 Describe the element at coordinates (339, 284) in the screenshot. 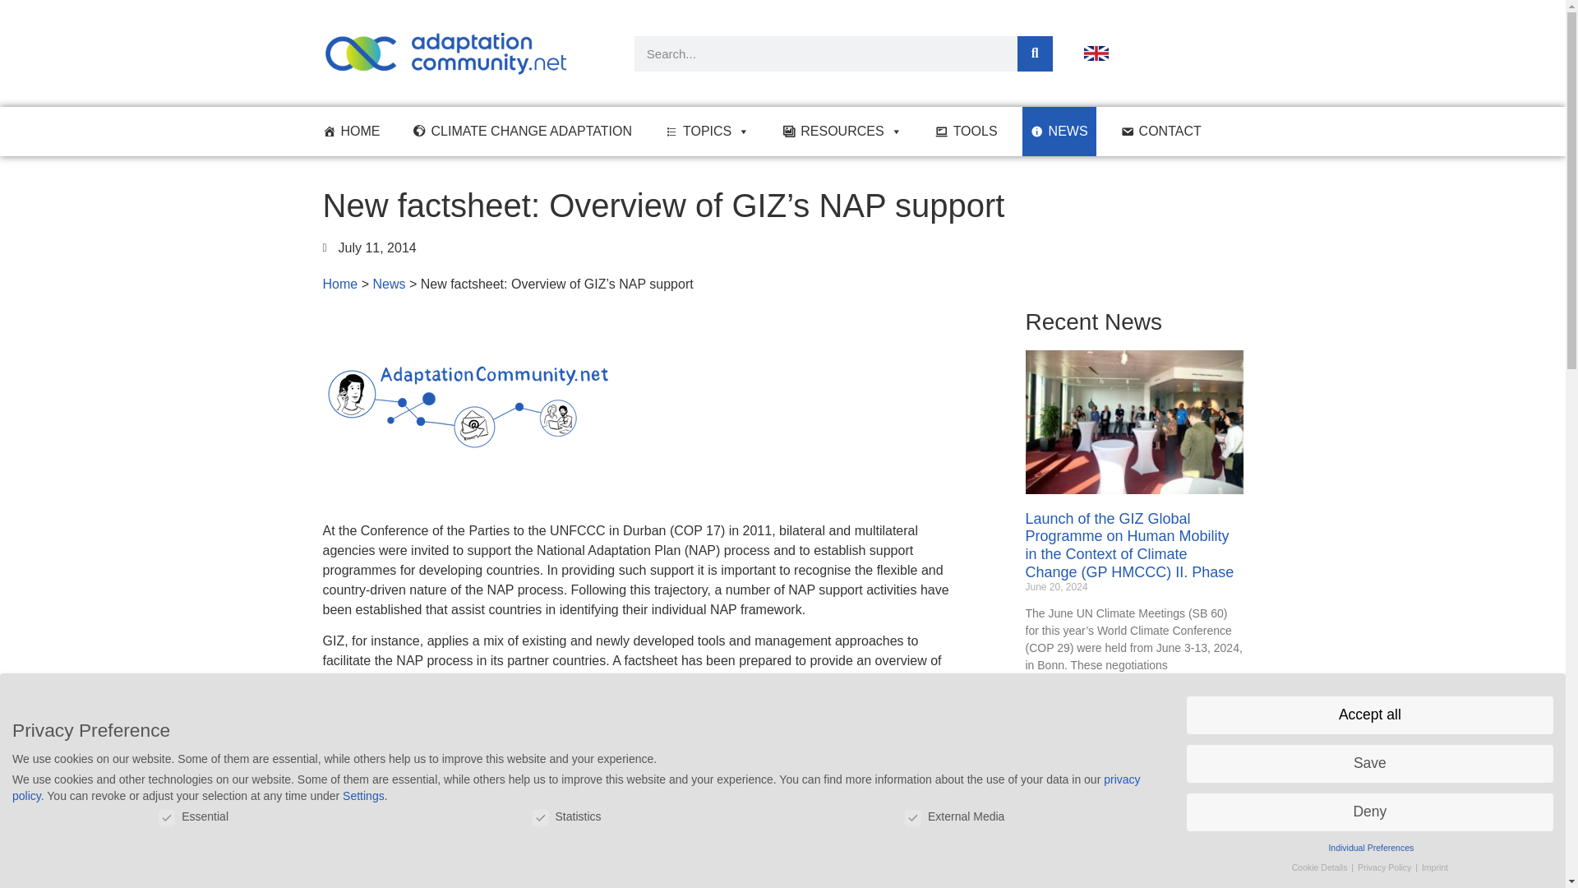

I see `Home` at that location.